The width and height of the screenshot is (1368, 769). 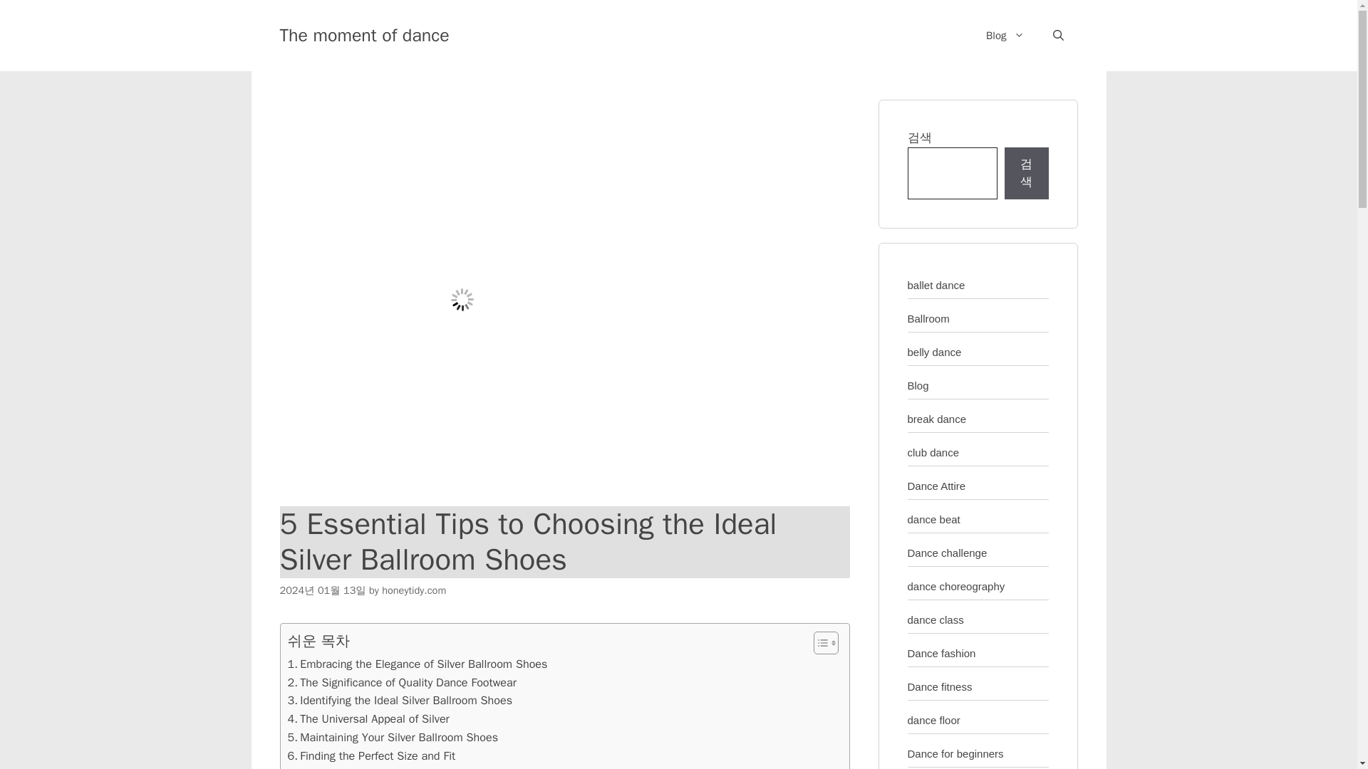 What do you see at coordinates (1005, 36) in the screenshot?
I see `Blog` at bounding box center [1005, 36].